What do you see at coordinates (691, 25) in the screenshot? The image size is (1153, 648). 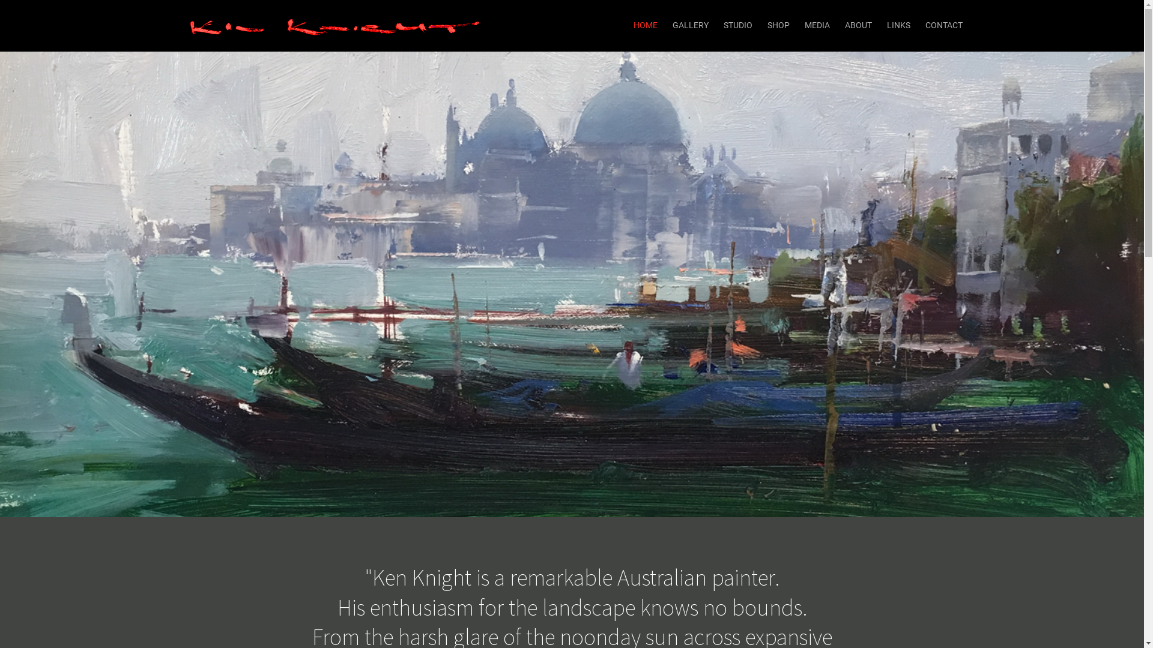 I see `GALLERY` at bounding box center [691, 25].